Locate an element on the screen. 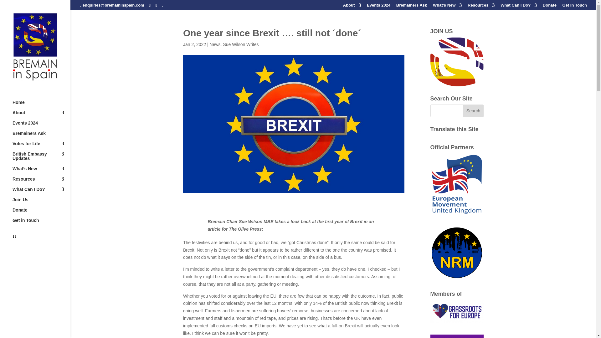 This screenshot has height=338, width=601. Get in Touch is located at coordinates (575, 7).